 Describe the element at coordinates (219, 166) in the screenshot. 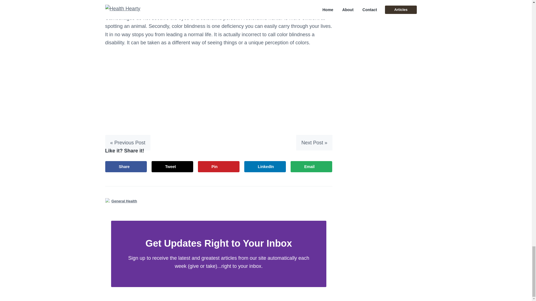

I see `Save to Pinterest` at that location.